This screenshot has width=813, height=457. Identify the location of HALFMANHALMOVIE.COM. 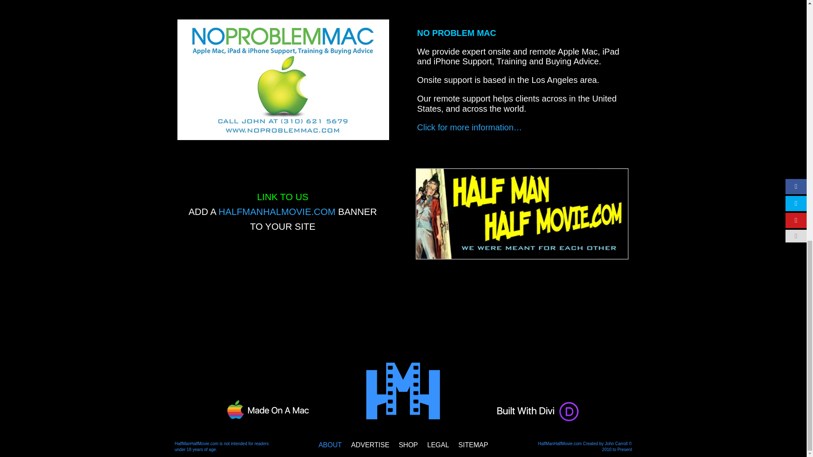
(277, 212).